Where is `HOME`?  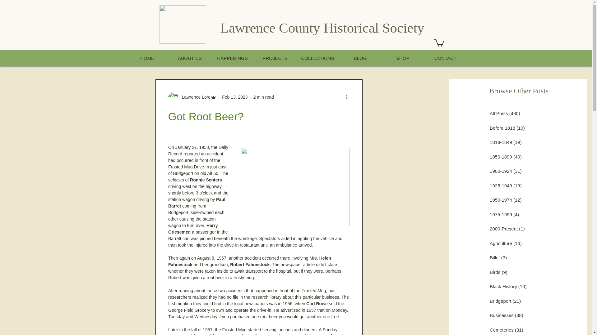 HOME is located at coordinates (147, 58).